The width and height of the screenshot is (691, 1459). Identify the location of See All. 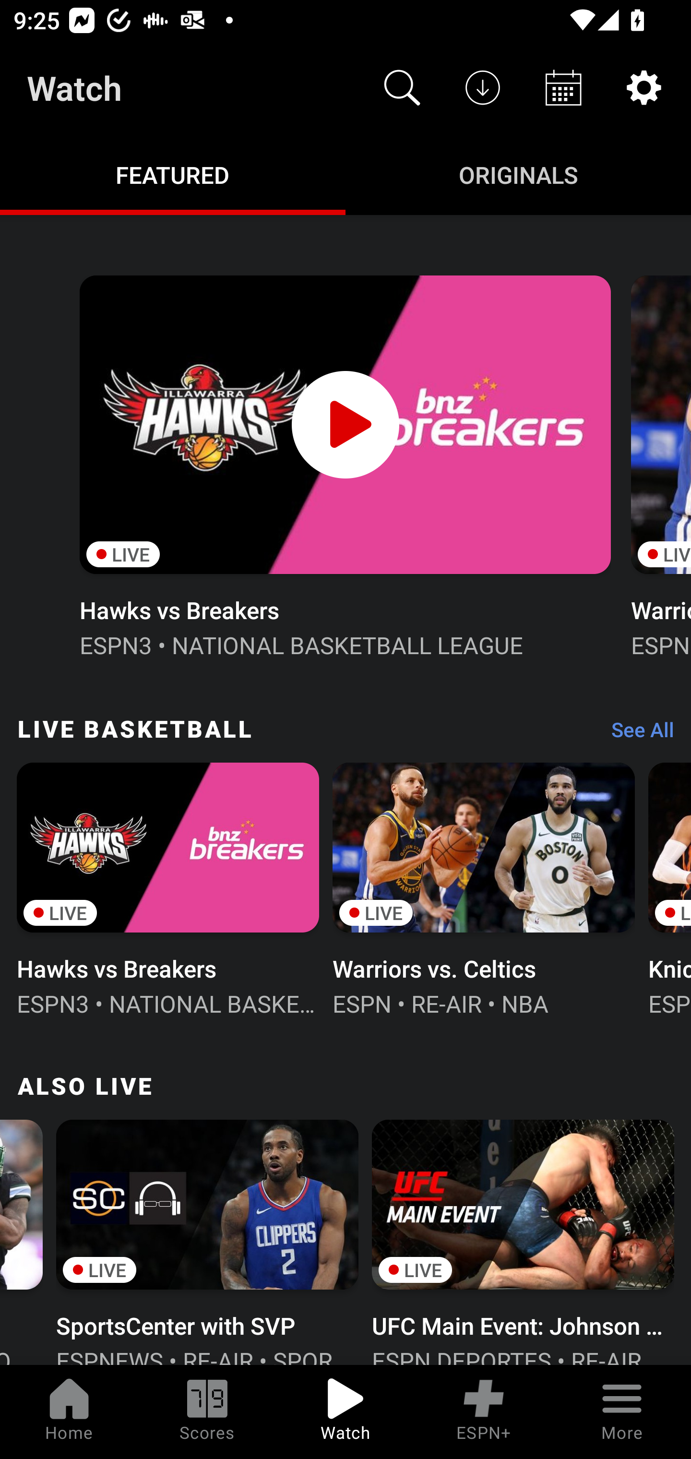
(636, 733).